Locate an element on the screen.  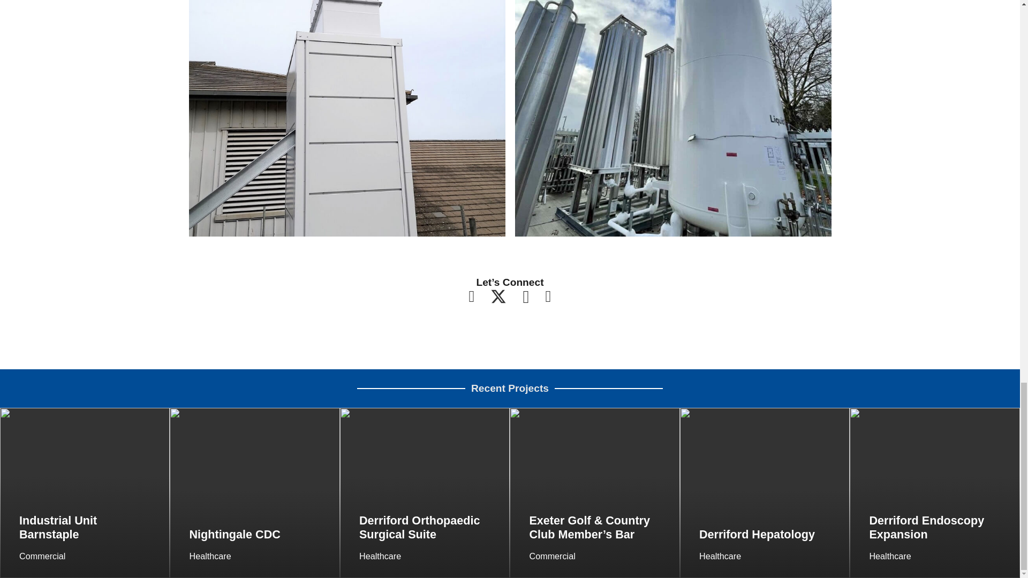
Commercial is located at coordinates (551, 556).